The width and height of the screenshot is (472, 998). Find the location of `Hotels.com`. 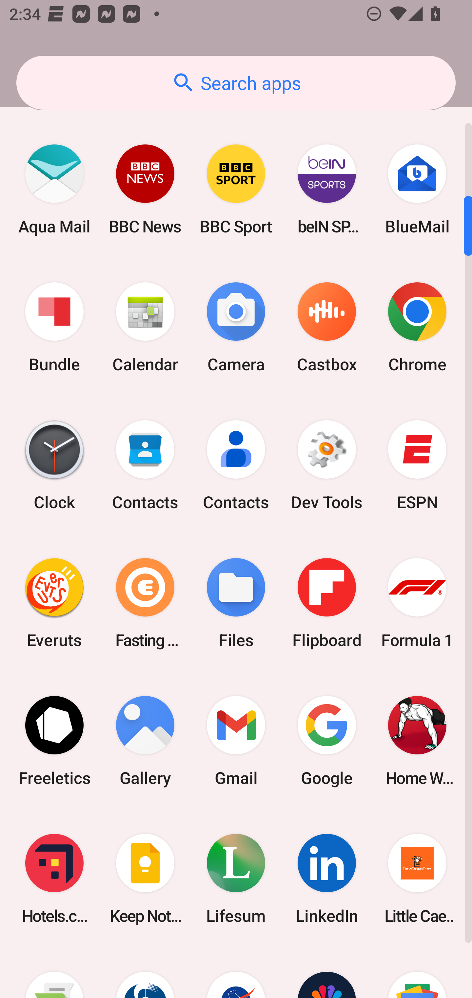

Hotels.com is located at coordinates (54, 879).